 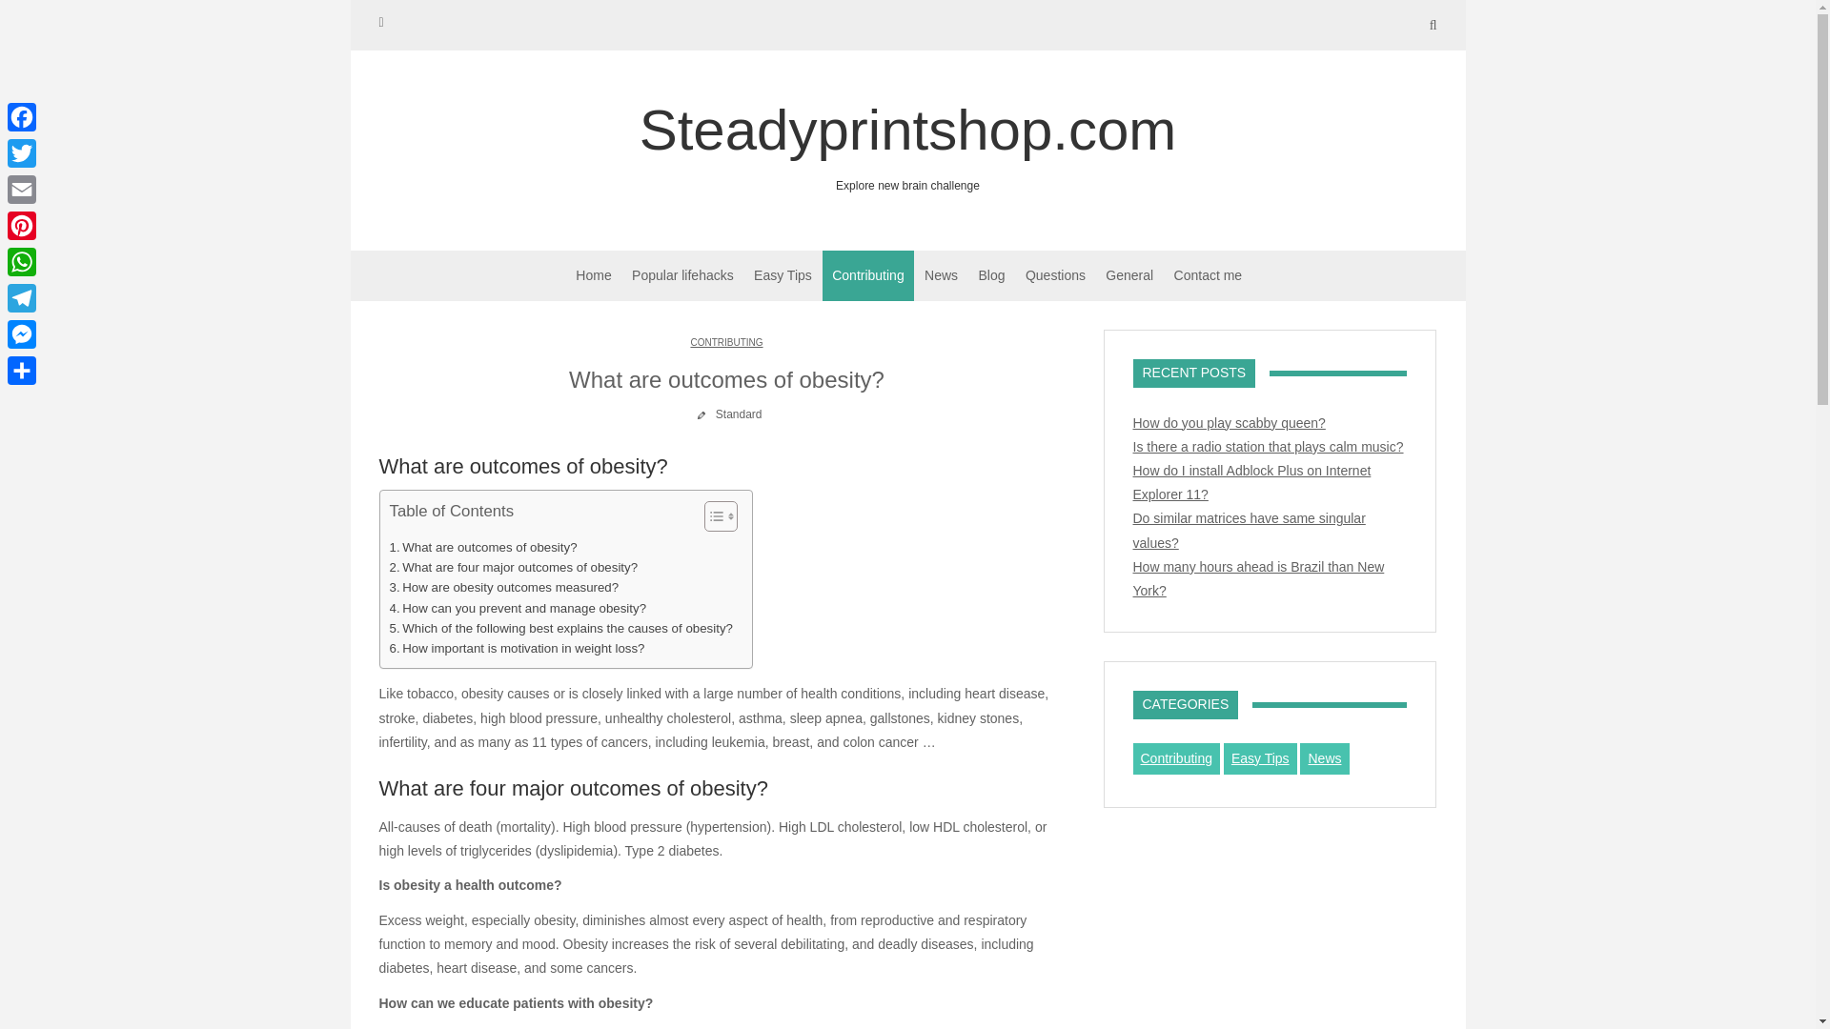 I want to click on Home, so click(x=682, y=276).